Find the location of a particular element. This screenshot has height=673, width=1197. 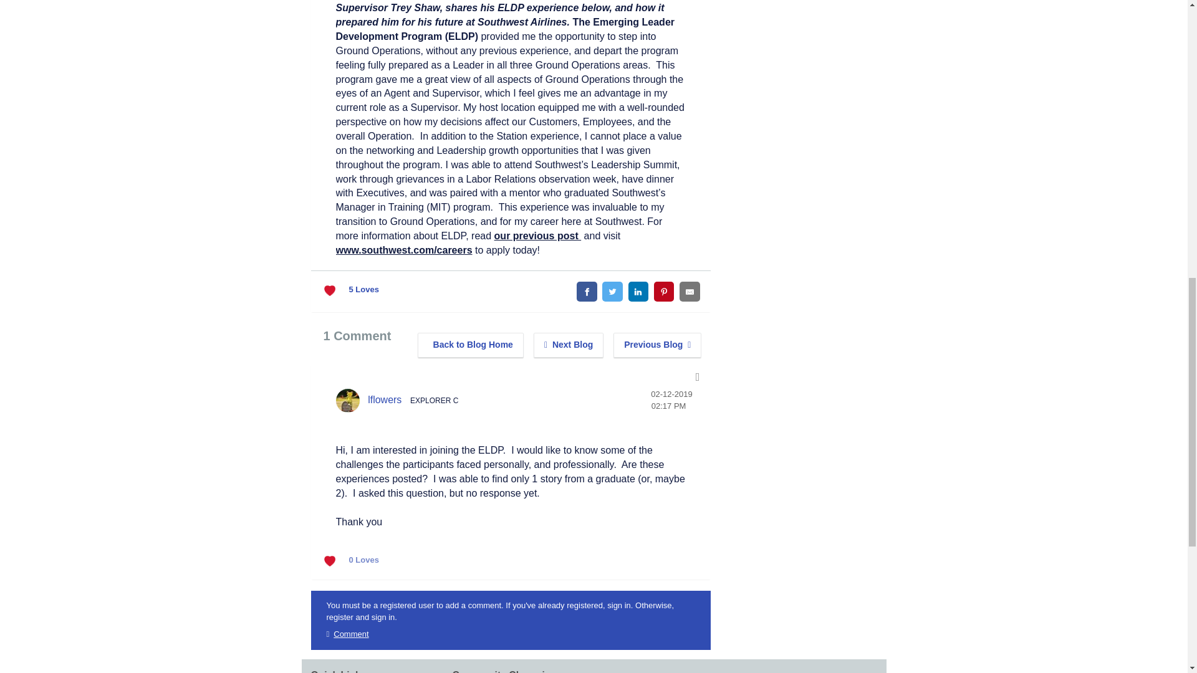

The total number of loves this post has received. is located at coordinates (364, 560).